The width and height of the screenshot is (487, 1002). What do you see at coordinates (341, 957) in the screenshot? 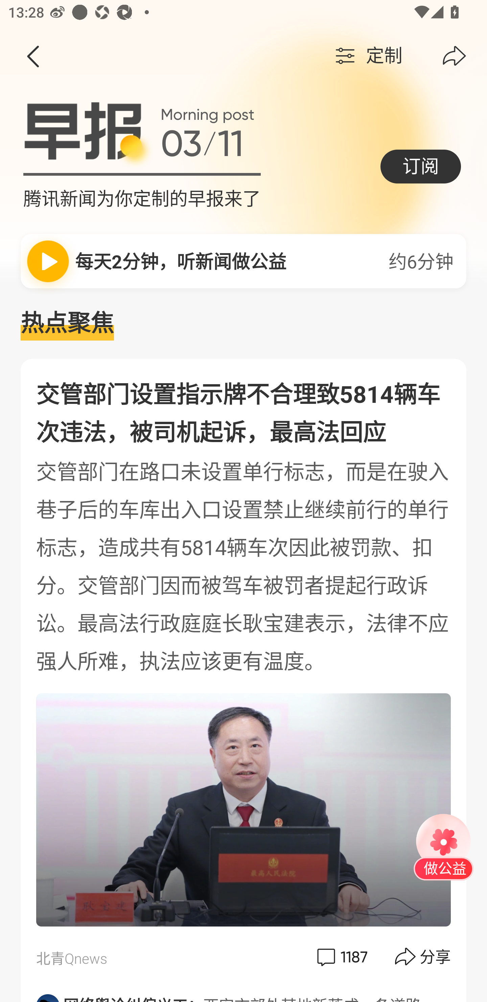
I see `评论  1187` at bounding box center [341, 957].